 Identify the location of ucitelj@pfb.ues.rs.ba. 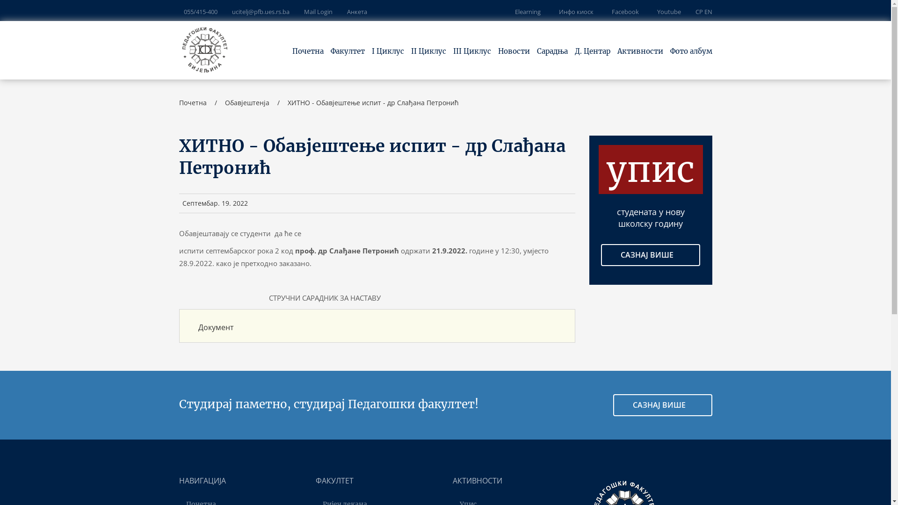
(261, 12).